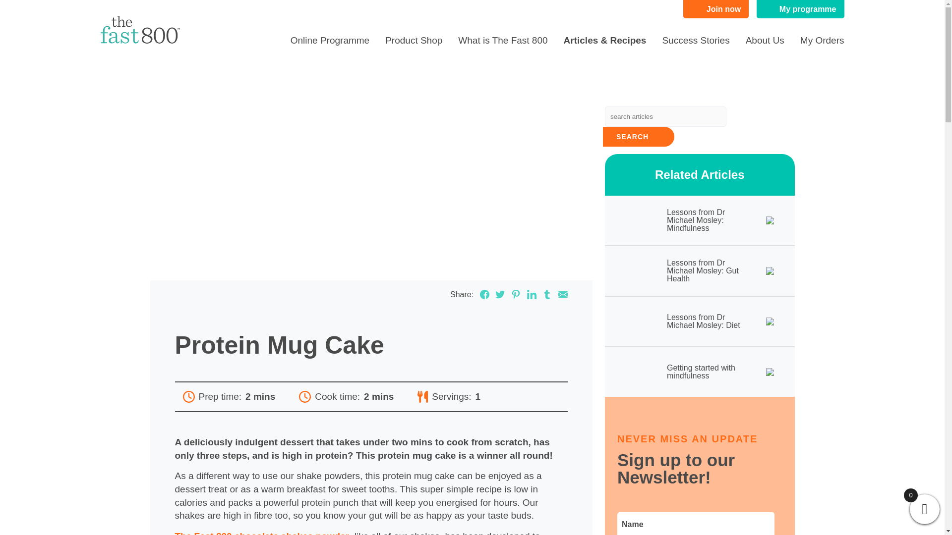 The image size is (952, 535). I want to click on About Us, so click(765, 40).